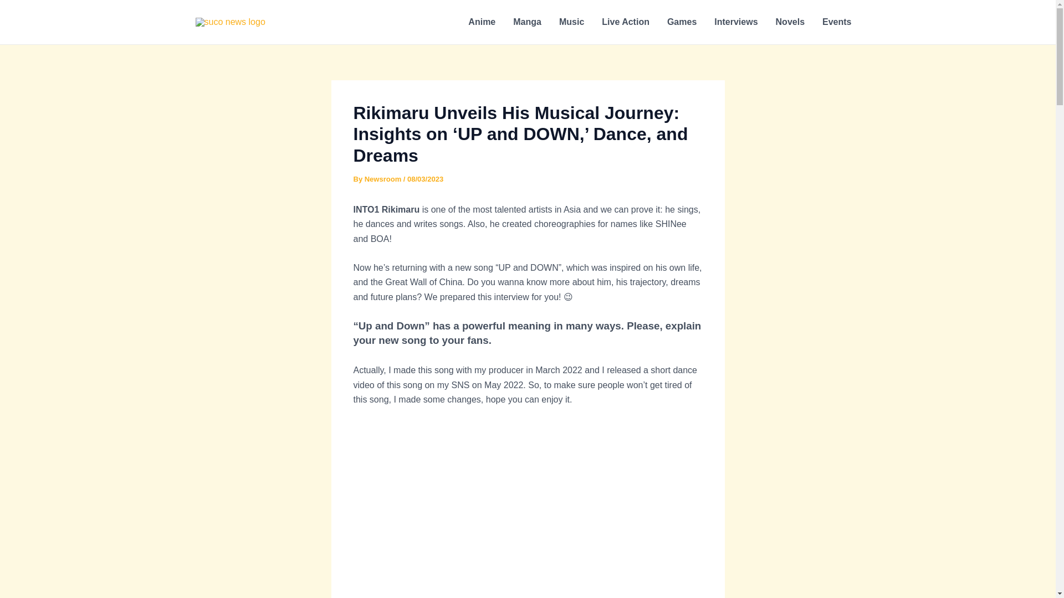 The width and height of the screenshot is (1064, 598). I want to click on Music, so click(571, 22).